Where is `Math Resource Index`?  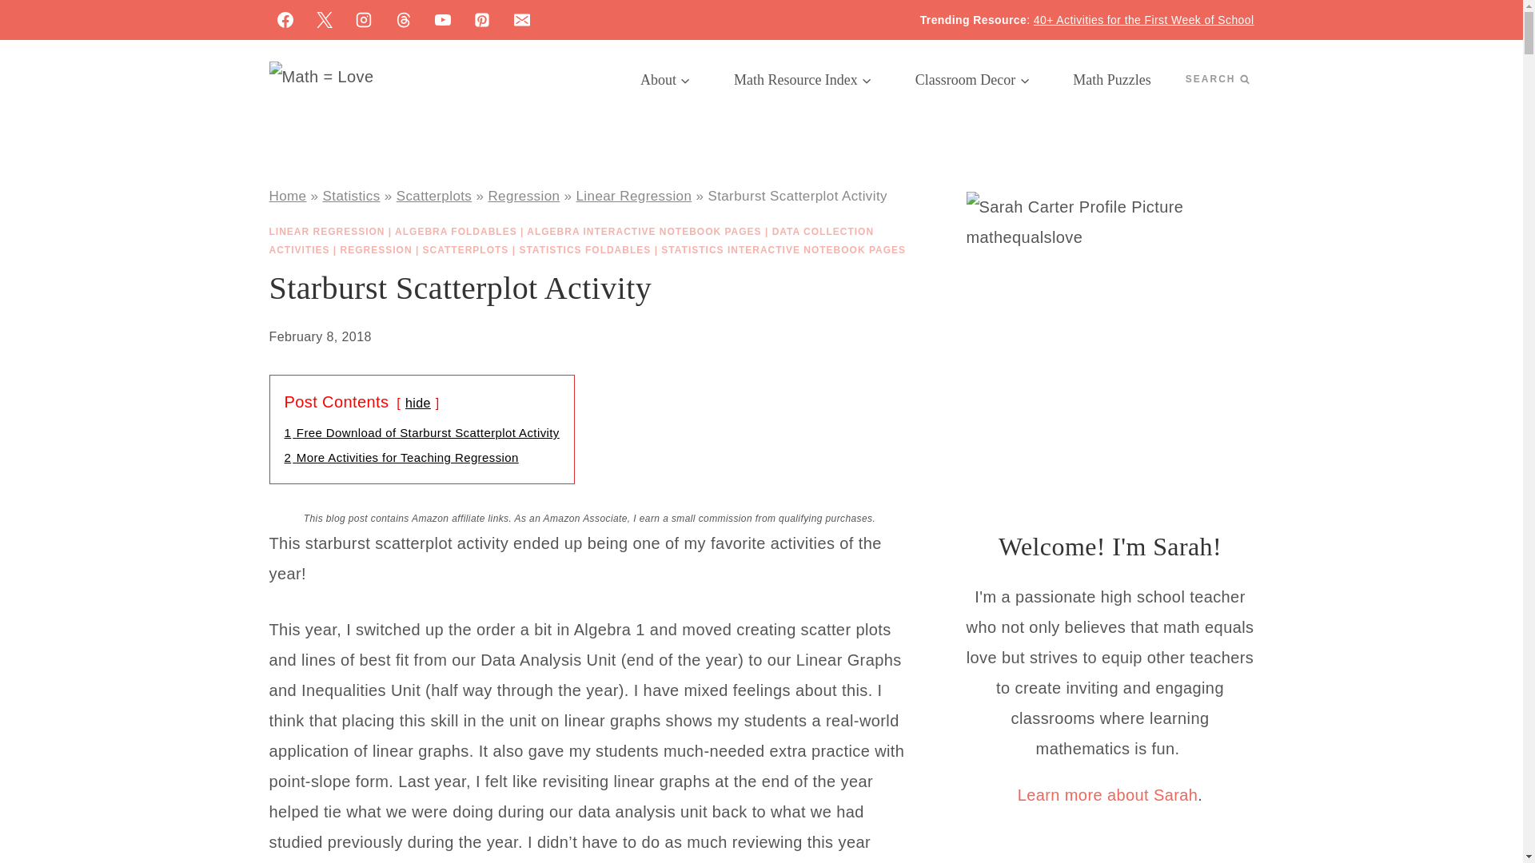 Math Resource Index is located at coordinates (803, 80).